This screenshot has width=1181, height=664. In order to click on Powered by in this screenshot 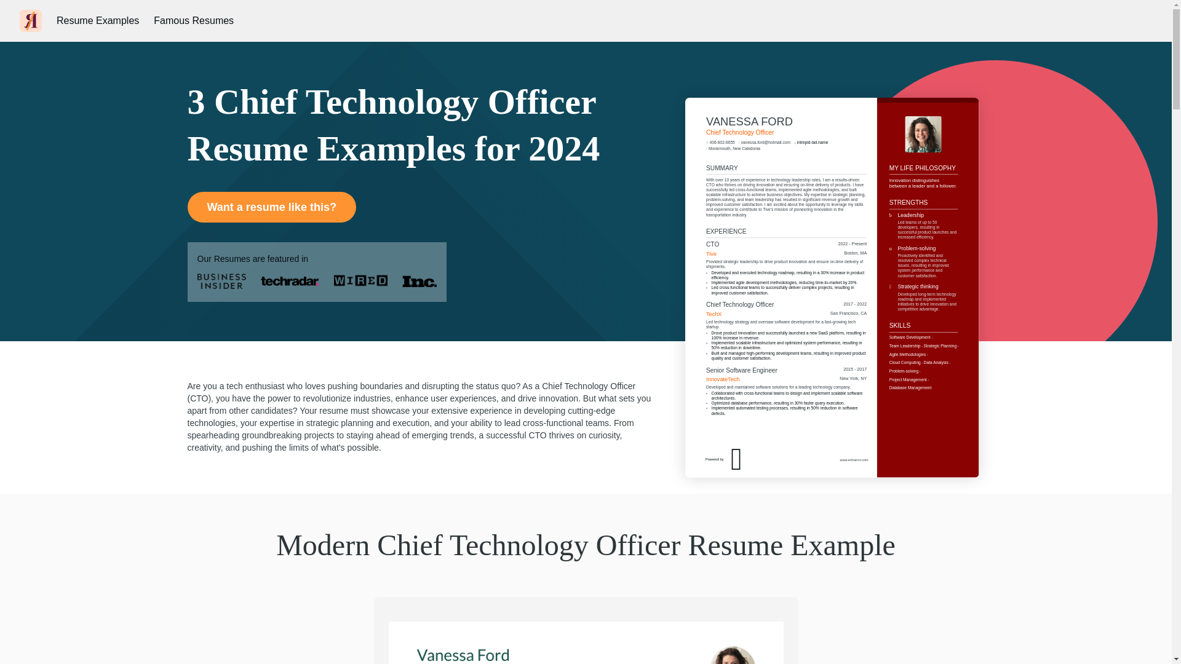, I will do `click(765, 490)`.